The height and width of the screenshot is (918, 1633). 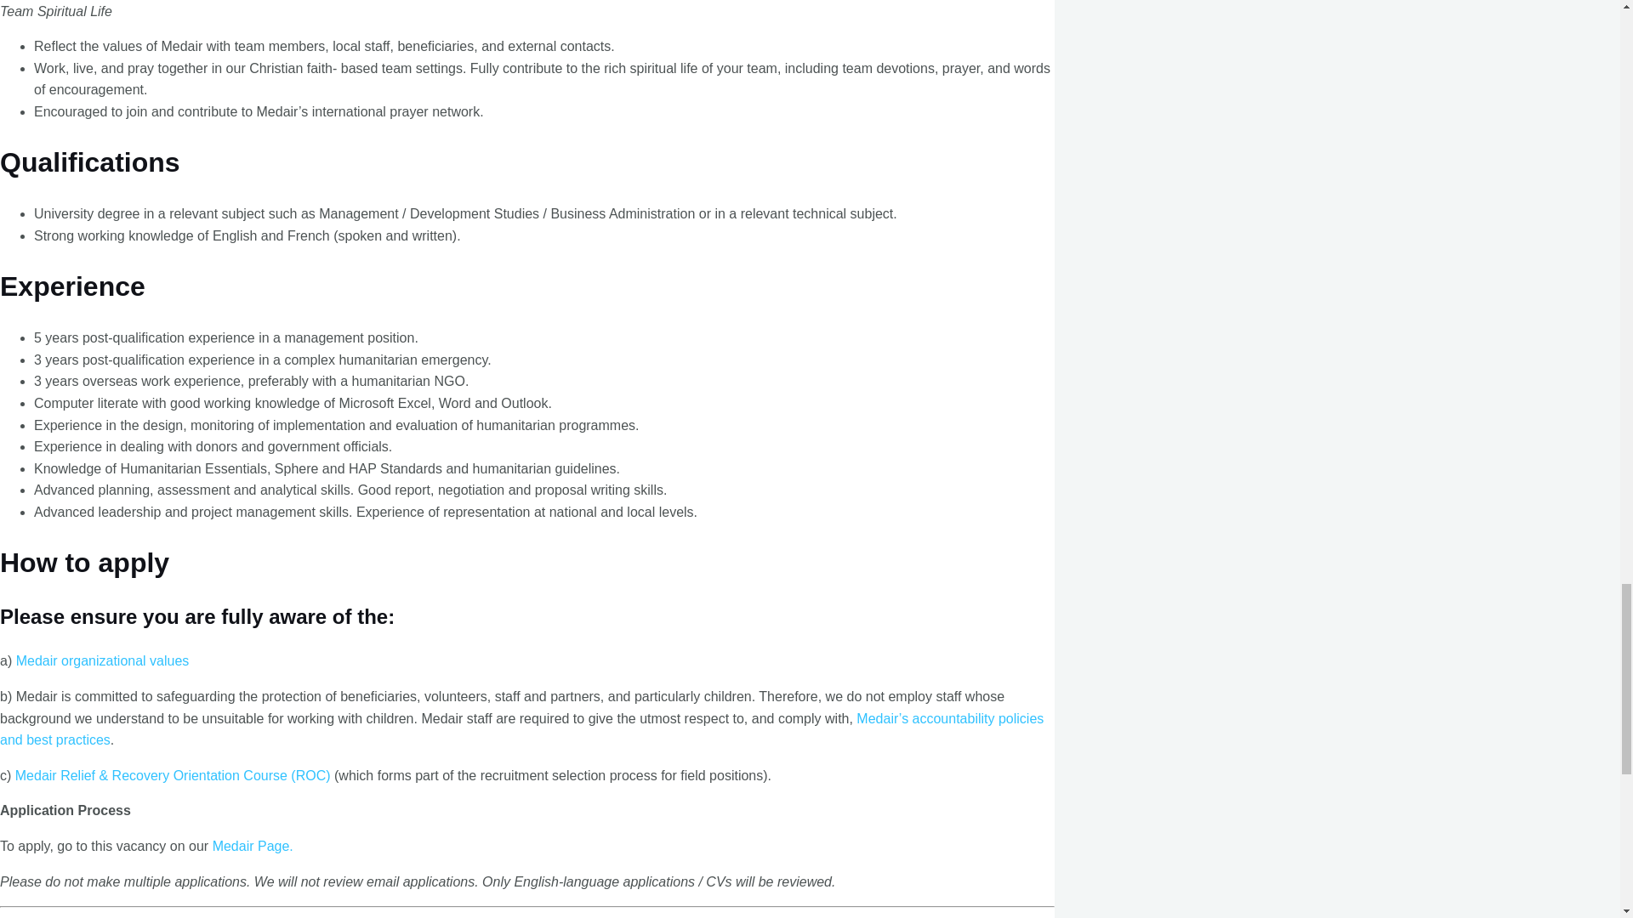 I want to click on Medair organizational values, so click(x=102, y=660).